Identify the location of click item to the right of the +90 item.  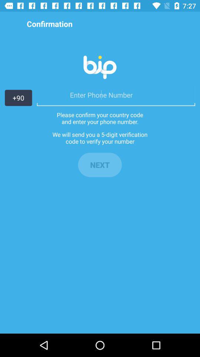
(116, 95).